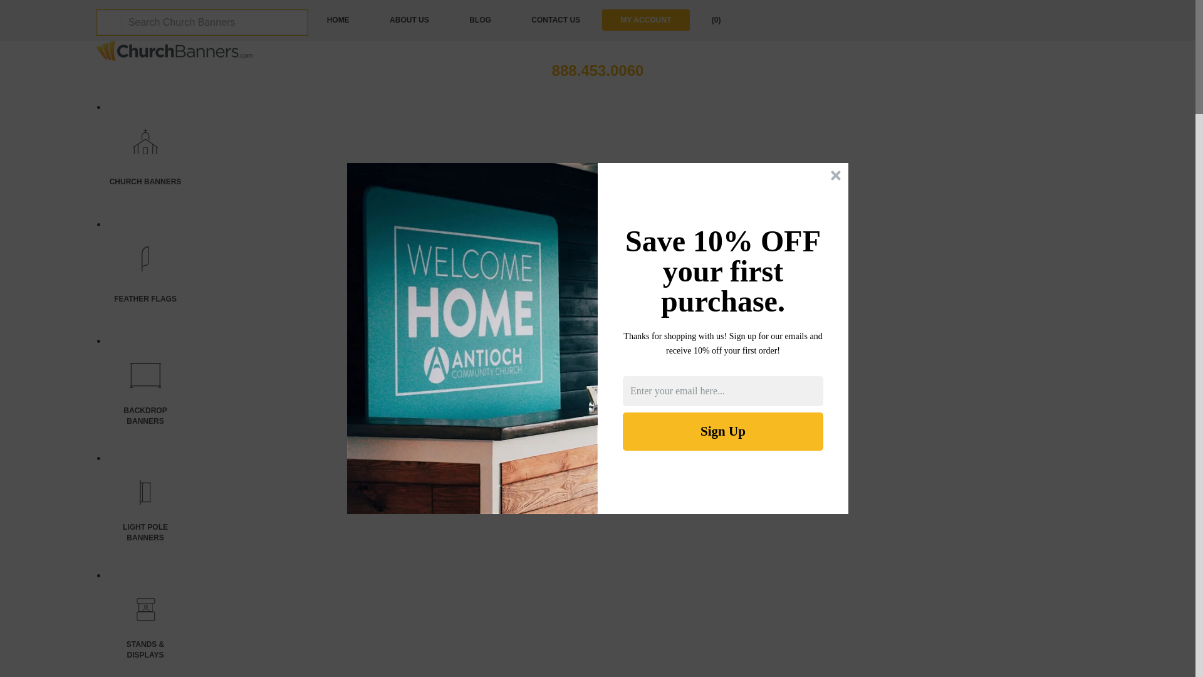 The height and width of the screenshot is (677, 1203). What do you see at coordinates (145, 157) in the screenshot?
I see `CHURCH BANNERS` at bounding box center [145, 157].